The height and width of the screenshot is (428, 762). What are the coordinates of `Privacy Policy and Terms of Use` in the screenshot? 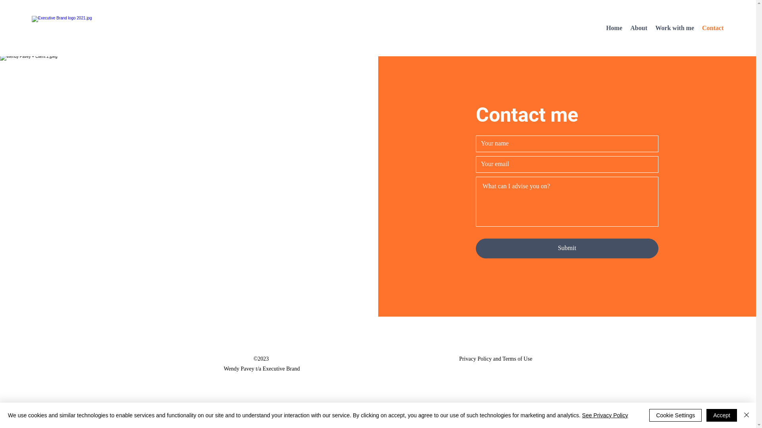 It's located at (496, 359).